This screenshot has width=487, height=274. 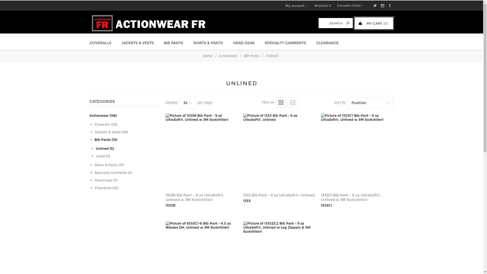 What do you see at coordinates (137, 43) in the screenshot?
I see `JACKETS & VESTS` at bounding box center [137, 43].